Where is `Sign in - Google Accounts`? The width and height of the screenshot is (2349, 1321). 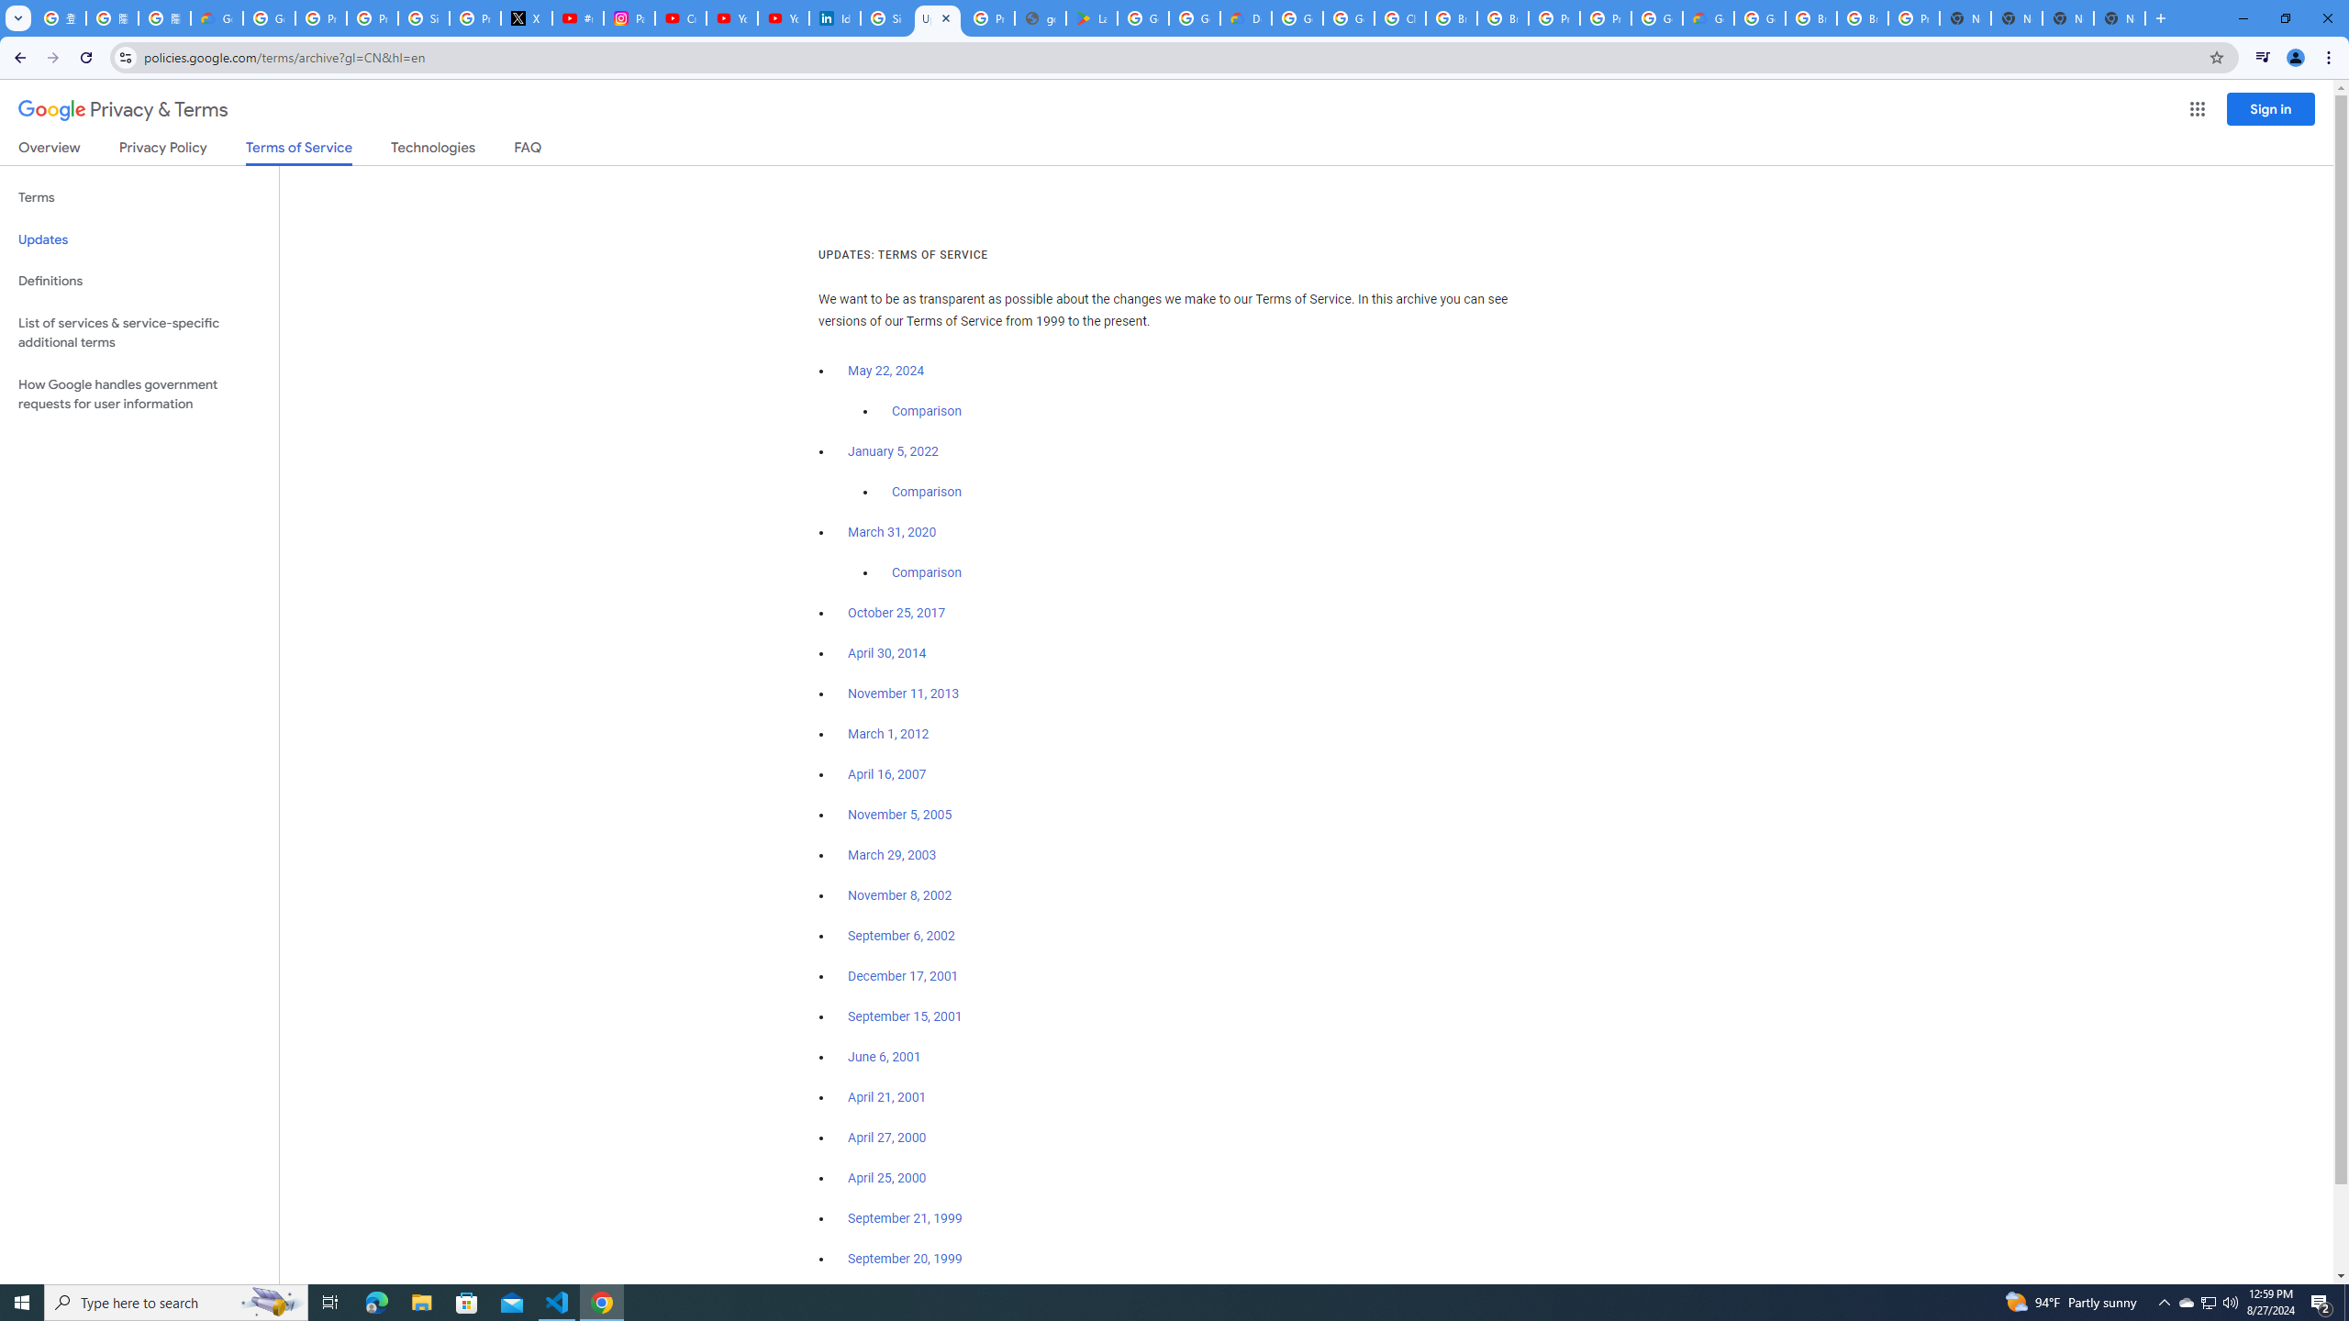 Sign in - Google Accounts is located at coordinates (886, 18).